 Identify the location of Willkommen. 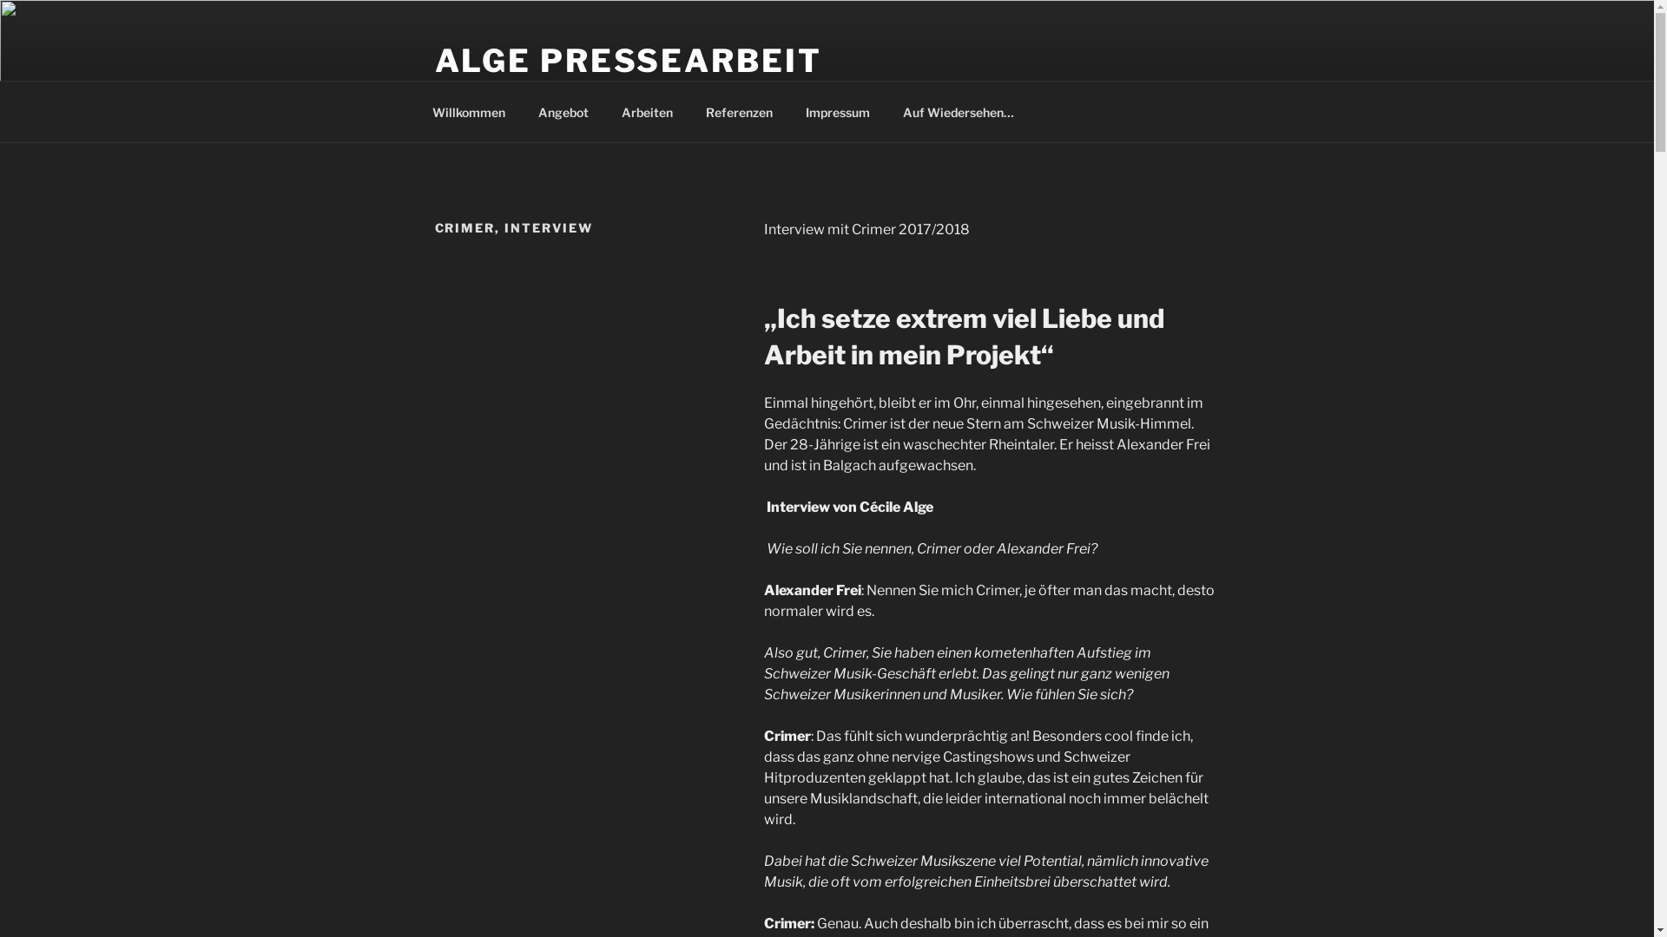
(469, 111).